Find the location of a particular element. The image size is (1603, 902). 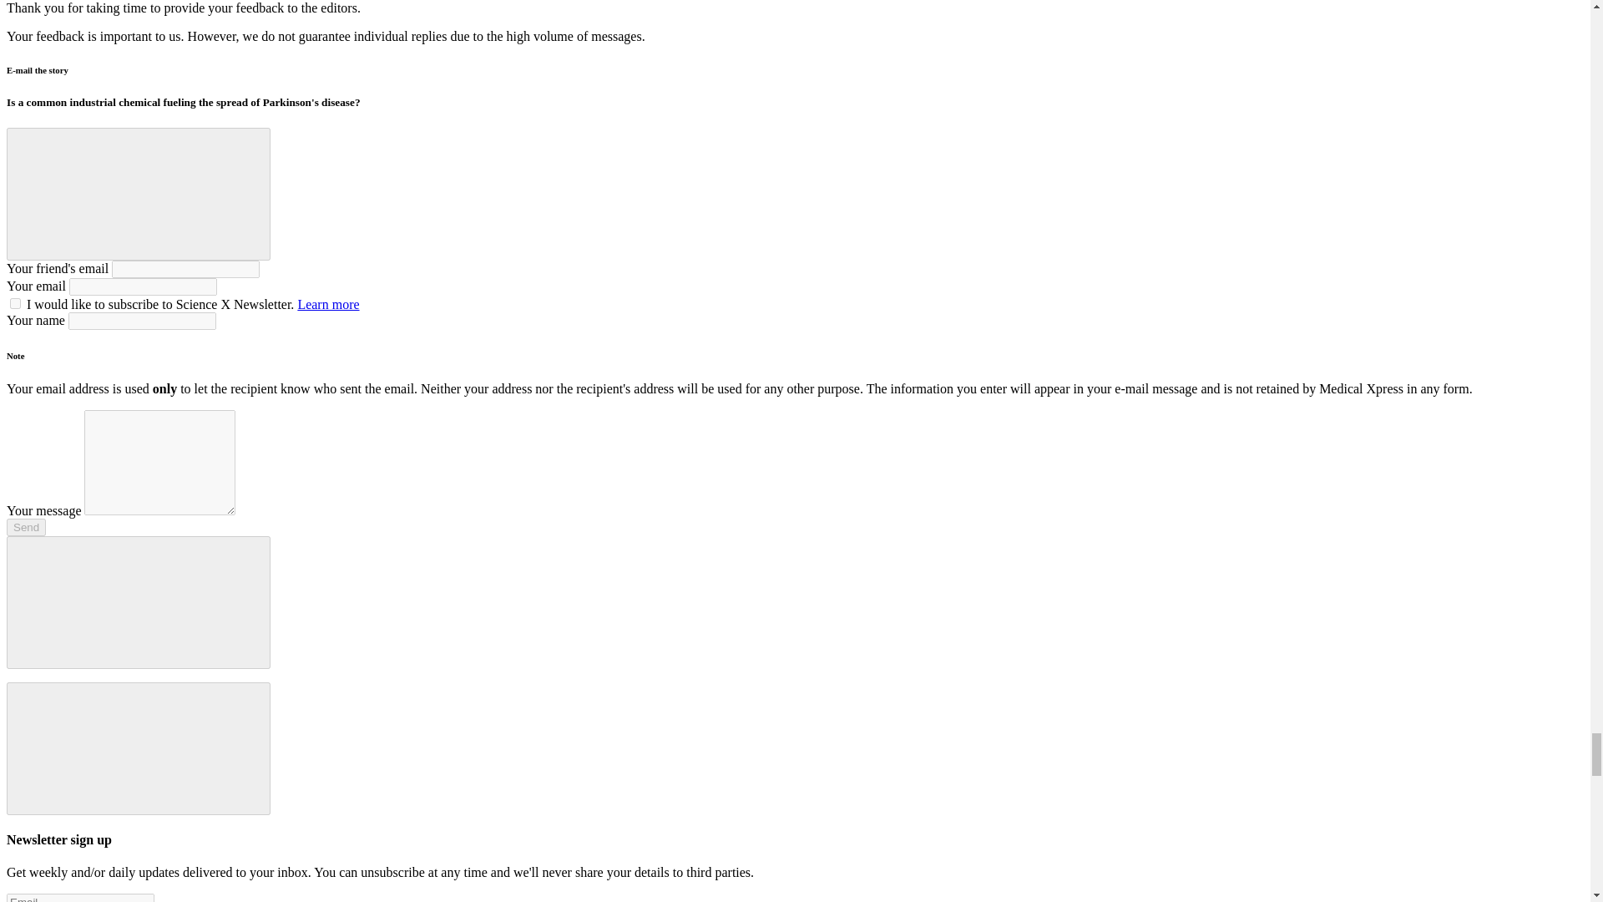

1 is located at coordinates (15, 304).